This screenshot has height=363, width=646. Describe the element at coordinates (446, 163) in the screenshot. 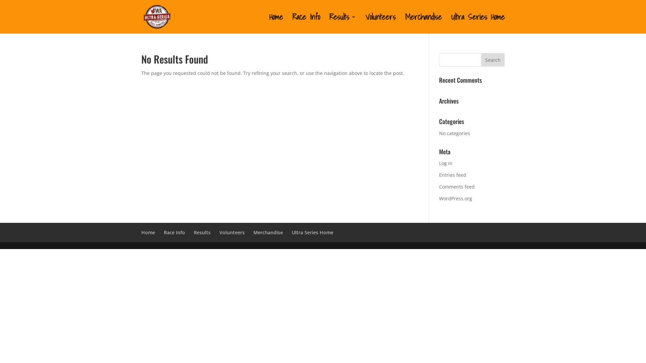

I see `Log in` at that location.